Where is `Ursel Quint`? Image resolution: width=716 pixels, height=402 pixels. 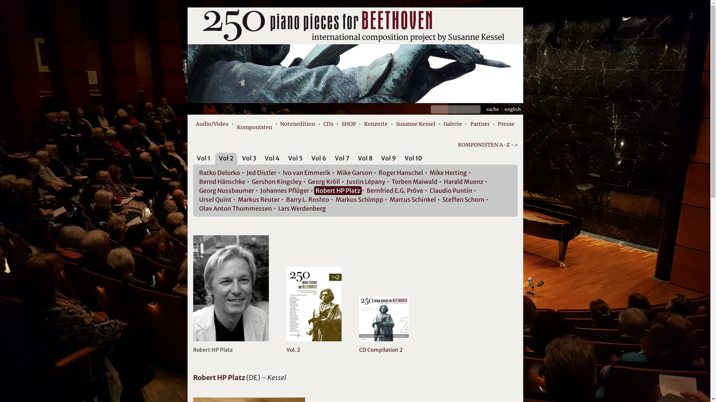 Ursel Quint is located at coordinates (216, 200).